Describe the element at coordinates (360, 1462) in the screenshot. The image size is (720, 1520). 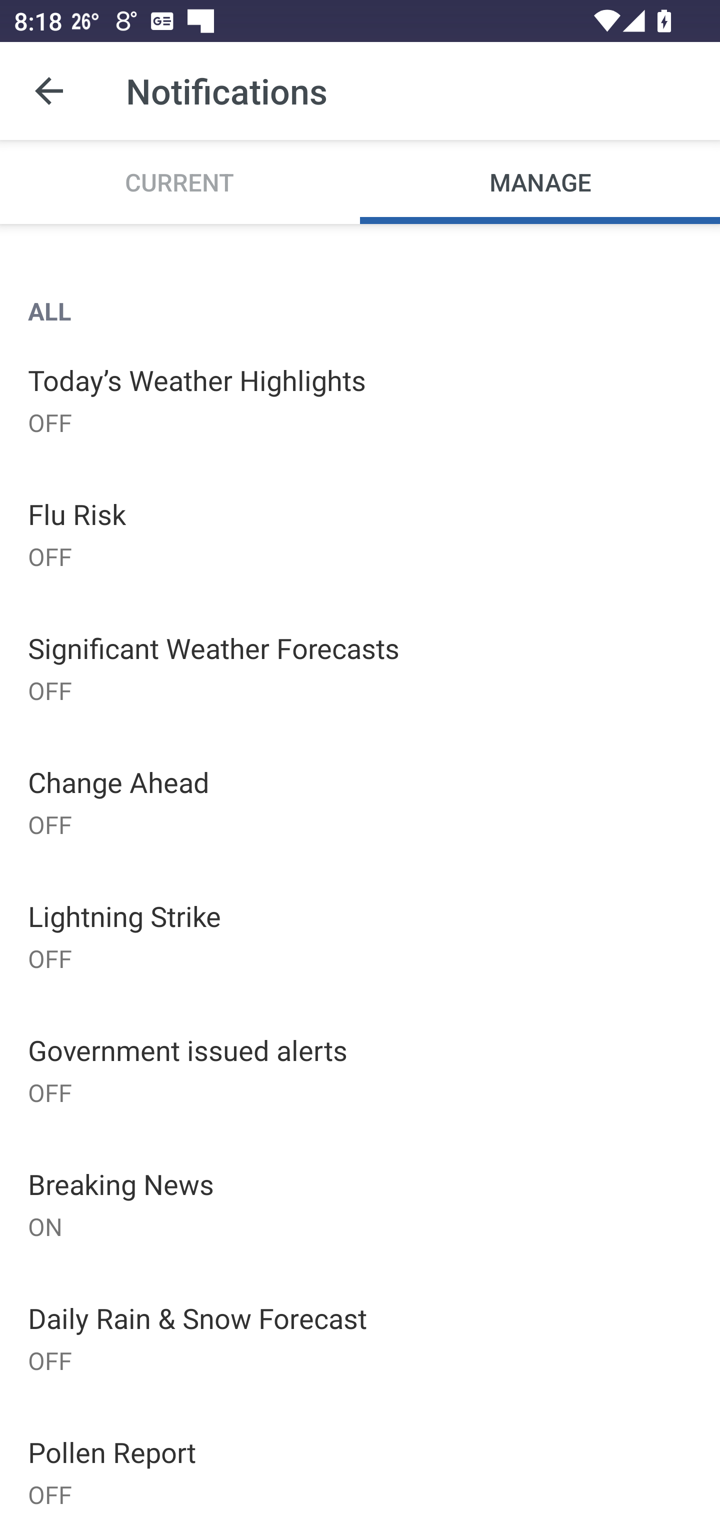
I see `Pollen Report OFF` at that location.